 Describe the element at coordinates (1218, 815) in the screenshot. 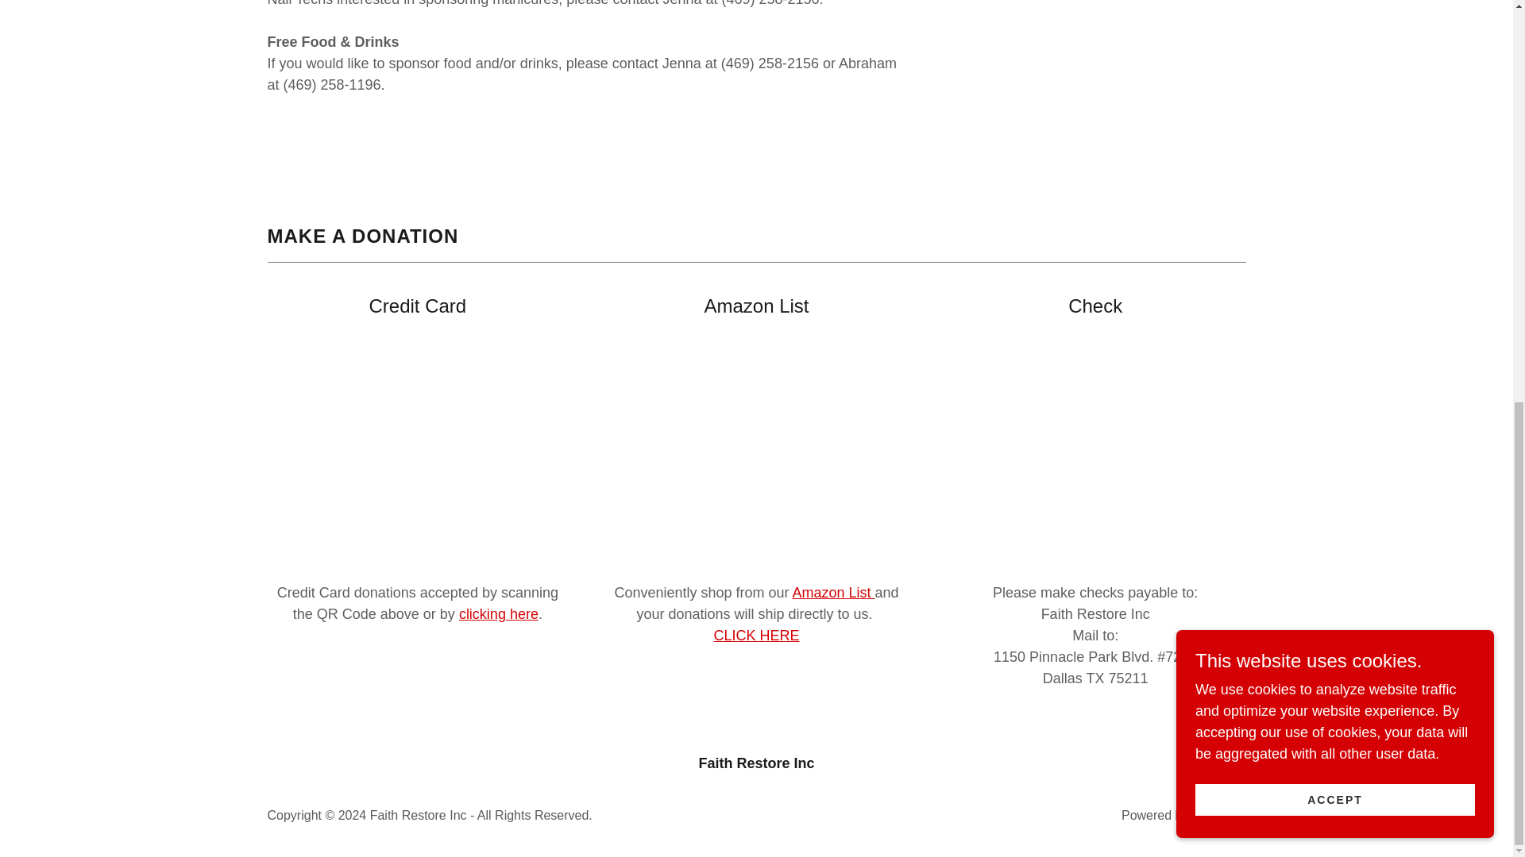

I see `GoDaddy` at that location.